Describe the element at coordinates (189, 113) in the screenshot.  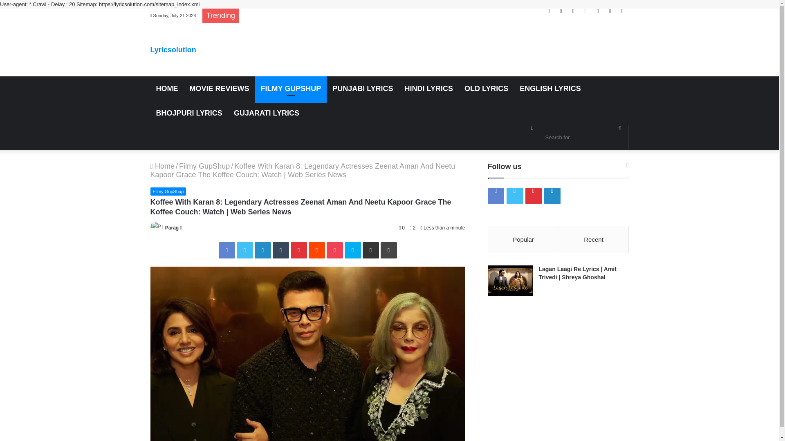
I see `BHOJPURI LYRICS` at that location.